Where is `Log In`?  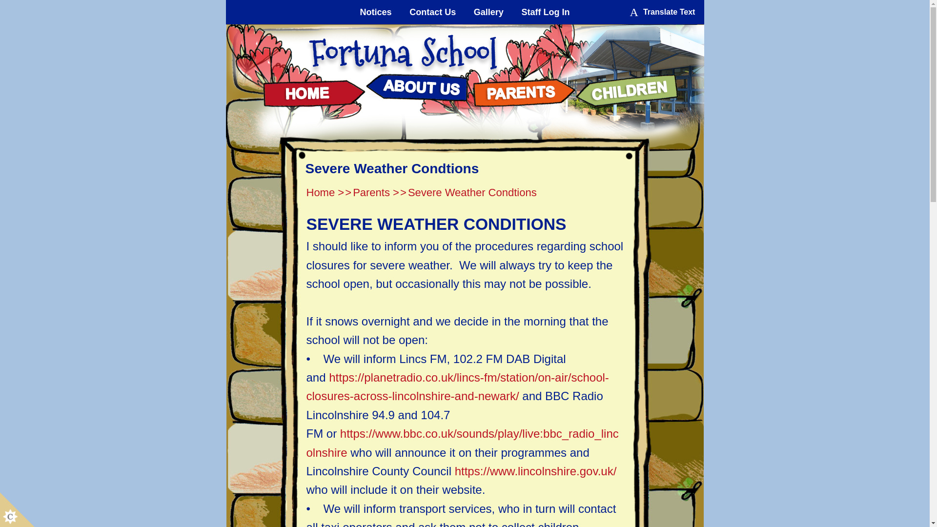 Log In is located at coordinates (546, 12).